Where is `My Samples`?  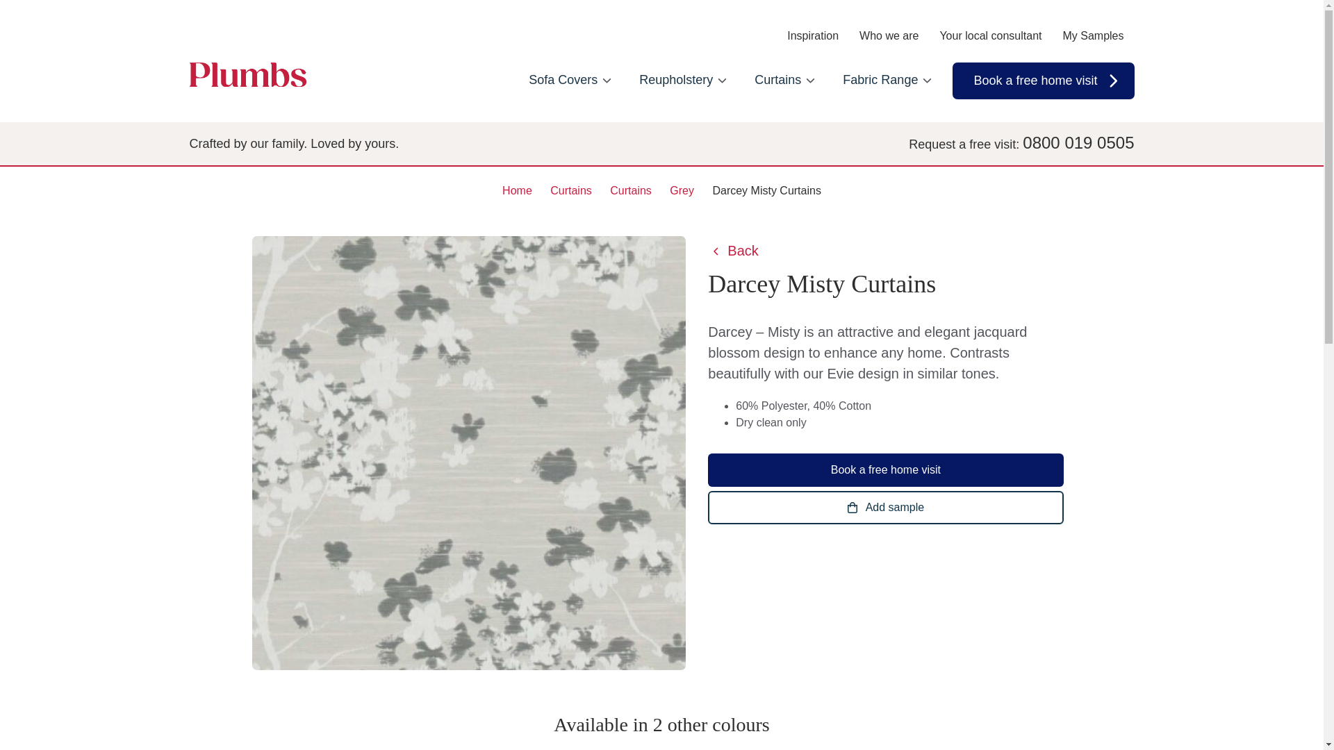 My Samples is located at coordinates (1092, 37).